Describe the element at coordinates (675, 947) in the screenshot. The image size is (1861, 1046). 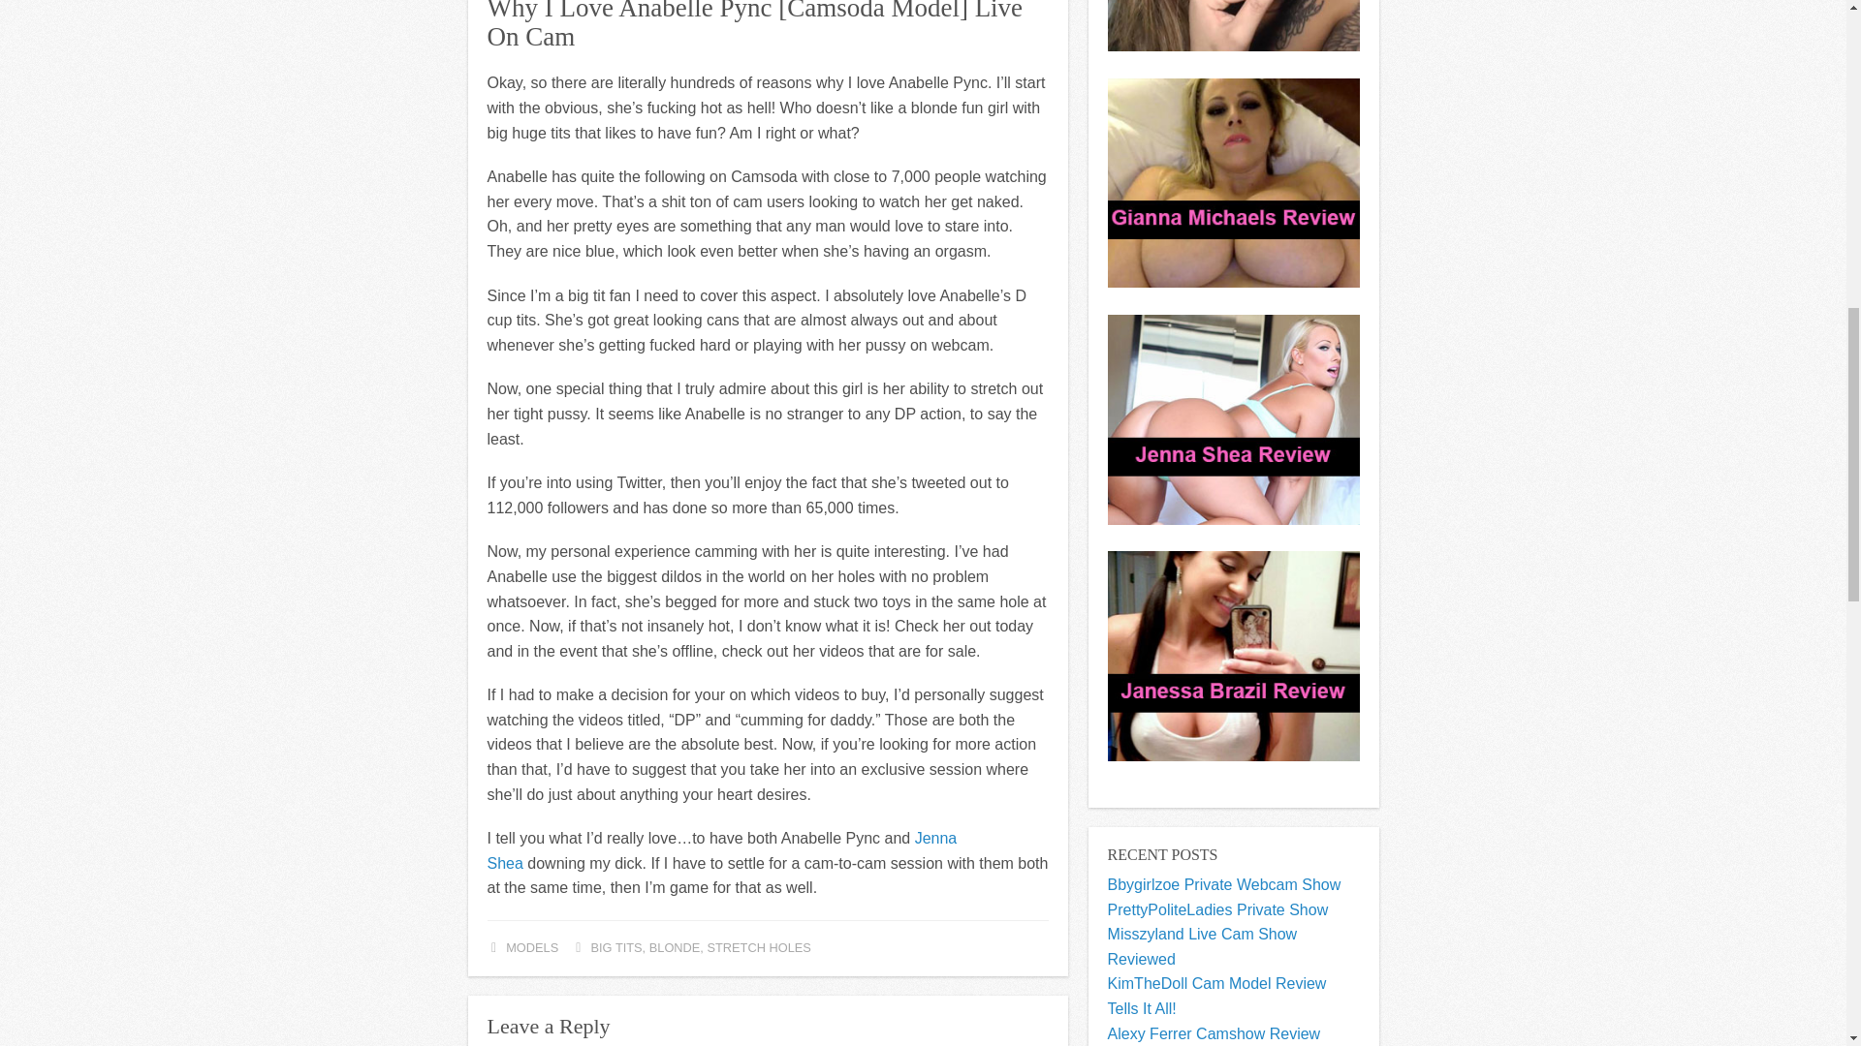
I see `BLONDE` at that location.